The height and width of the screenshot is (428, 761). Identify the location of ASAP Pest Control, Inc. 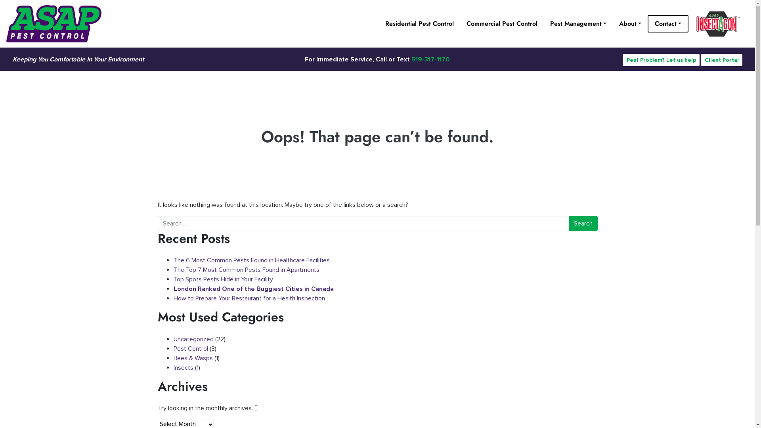
(66, 24).